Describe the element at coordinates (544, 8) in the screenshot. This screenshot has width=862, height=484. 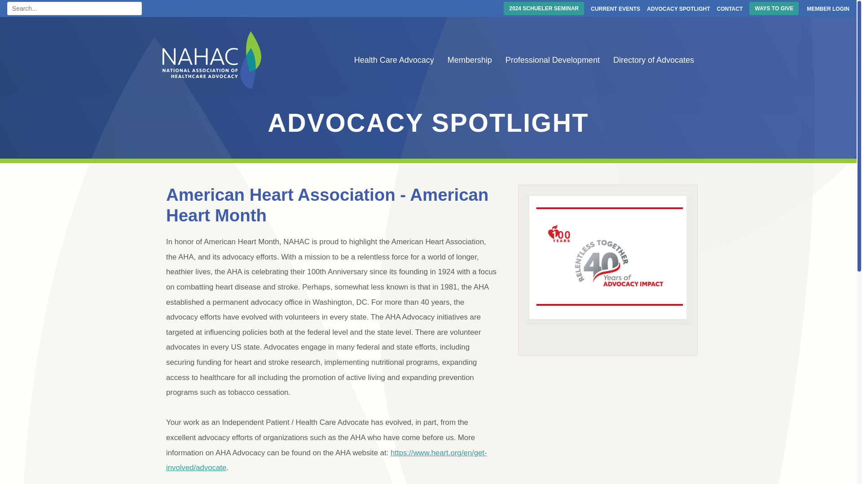
I see `2024 SCHUELER SEMINAR` at that location.